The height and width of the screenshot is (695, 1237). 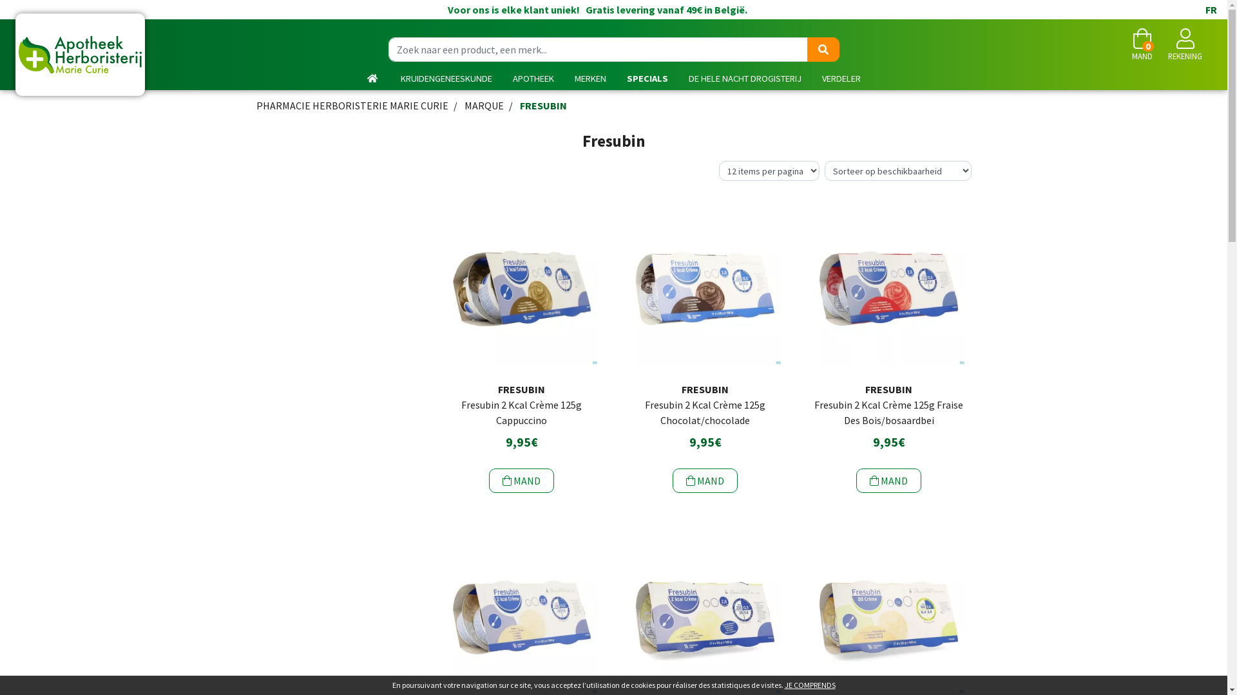 What do you see at coordinates (705, 481) in the screenshot?
I see `MAND` at bounding box center [705, 481].